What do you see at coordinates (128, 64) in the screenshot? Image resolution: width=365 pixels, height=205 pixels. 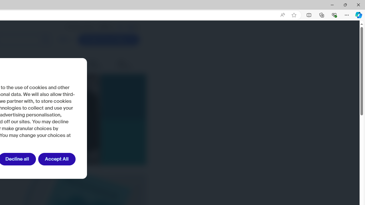 I see `eBay Partners` at bounding box center [128, 64].